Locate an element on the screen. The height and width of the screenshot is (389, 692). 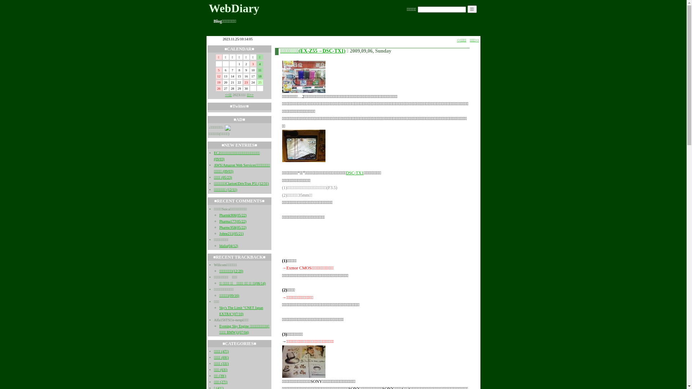
Advertisement is located at coordinates (366, 239).